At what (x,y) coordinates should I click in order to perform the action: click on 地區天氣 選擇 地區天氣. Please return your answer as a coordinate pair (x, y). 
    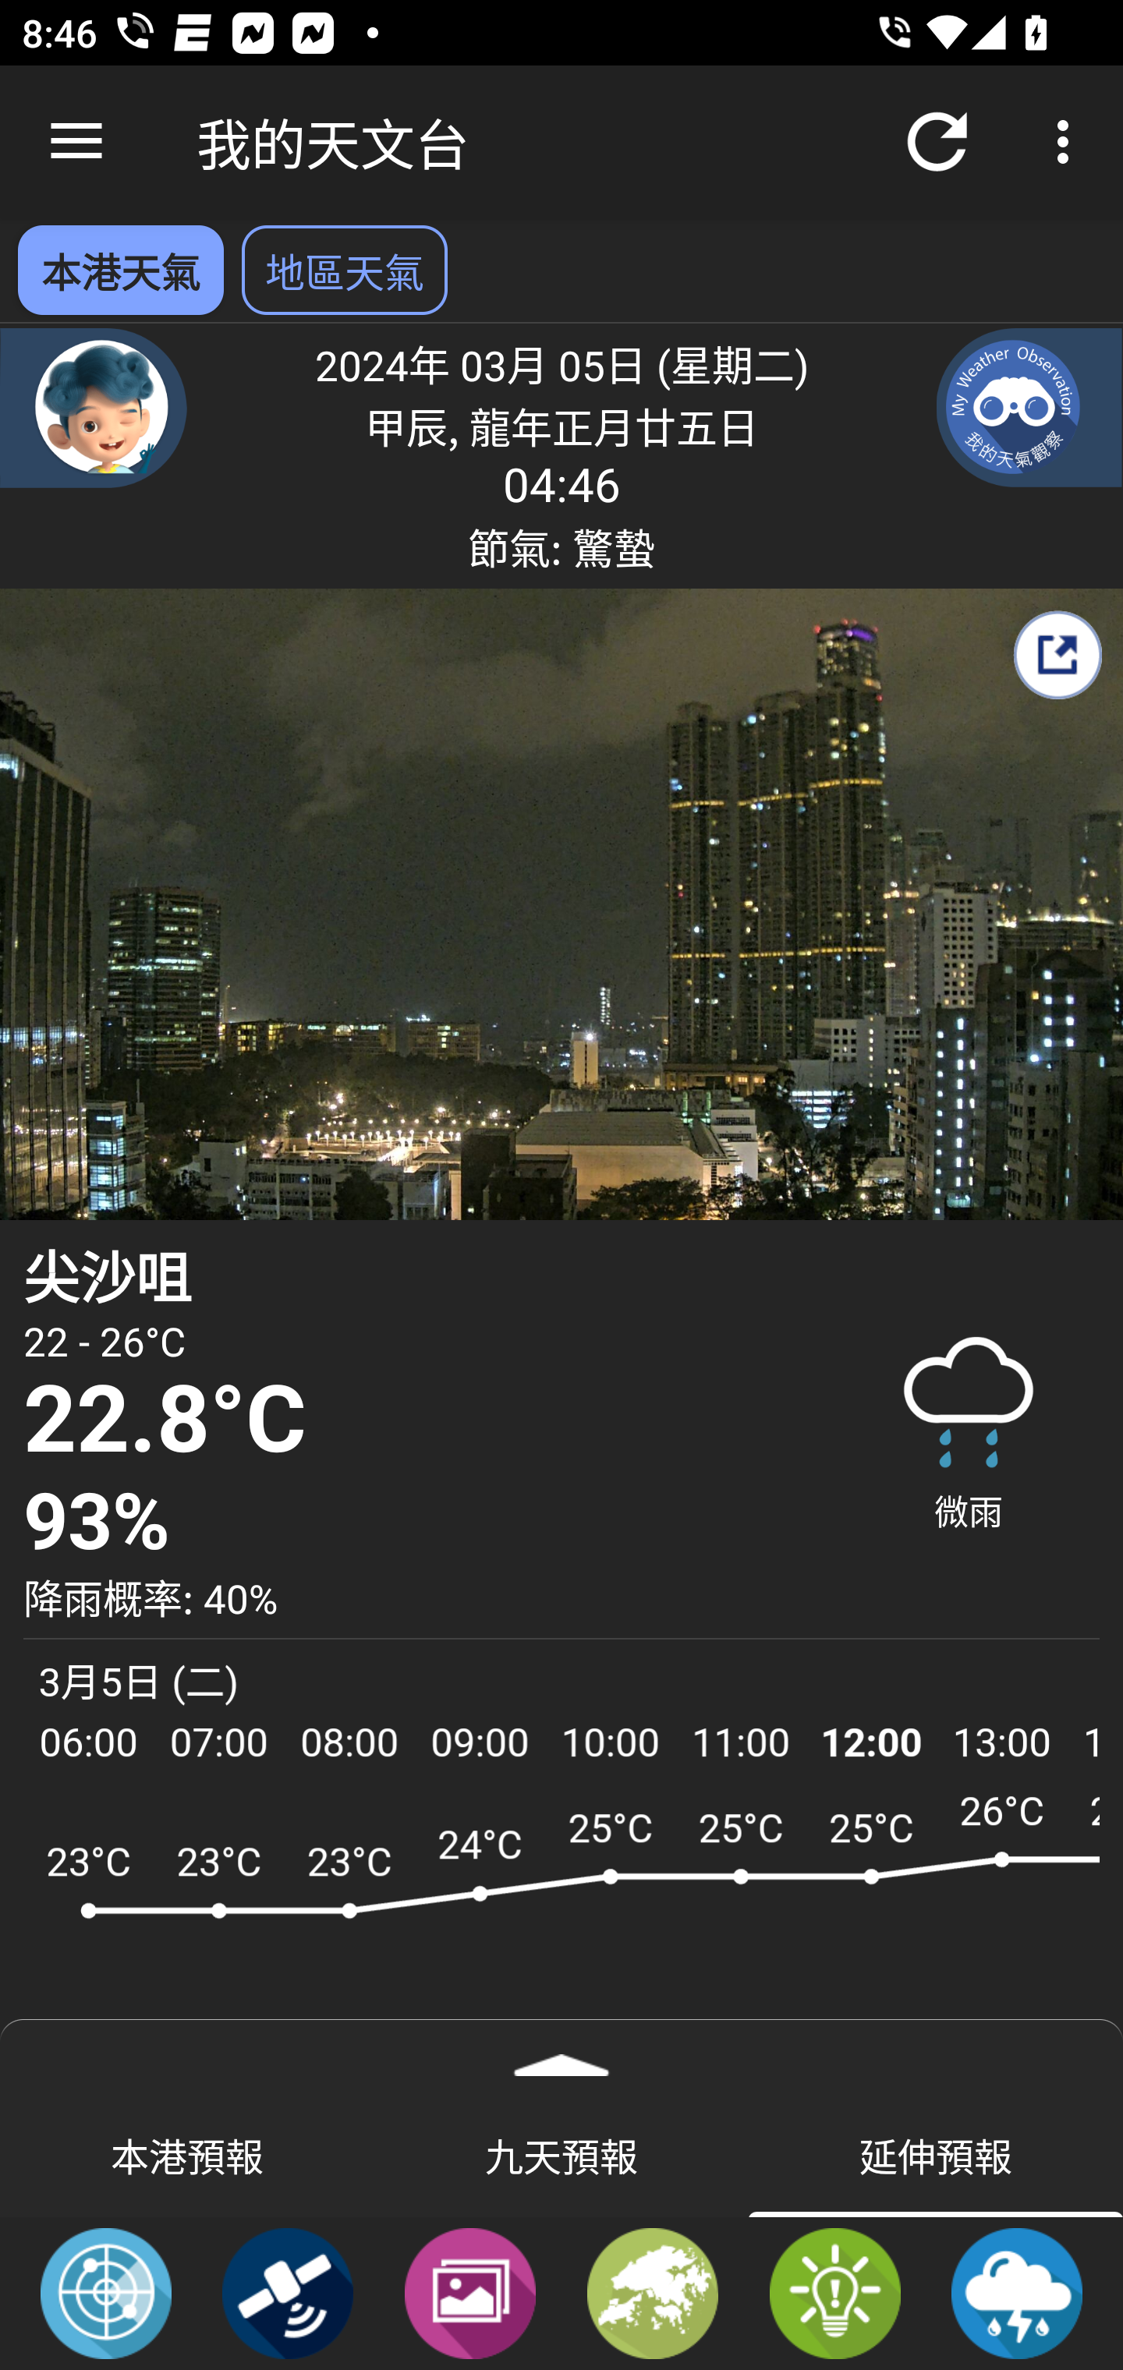
    Looking at the image, I should click on (345, 270).